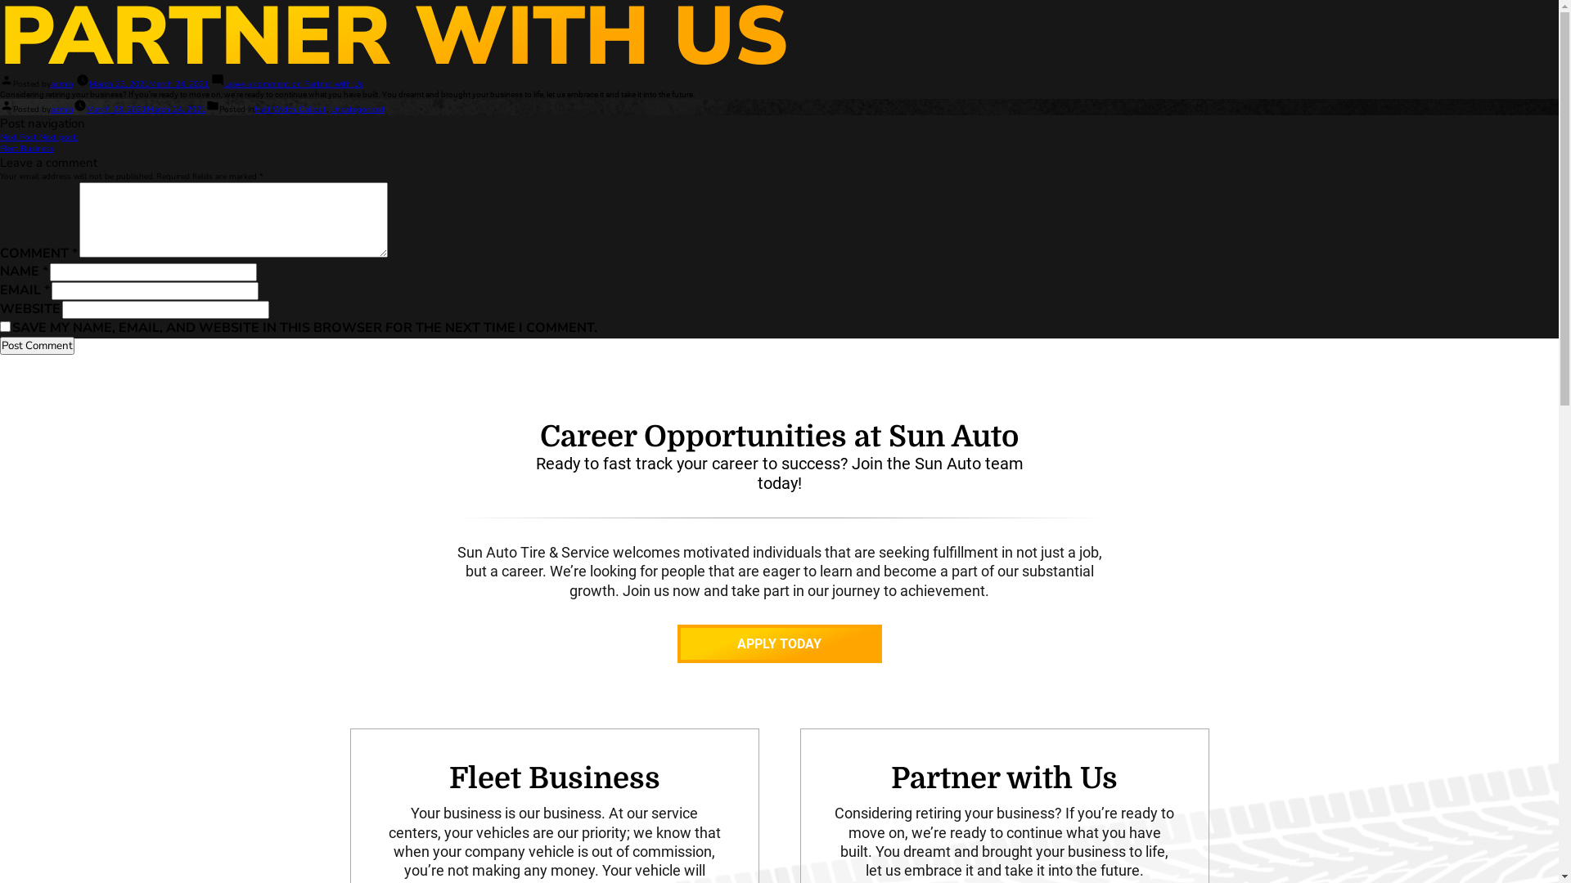 The width and height of the screenshot is (1571, 883). I want to click on APPLY TODAY, so click(780, 644).